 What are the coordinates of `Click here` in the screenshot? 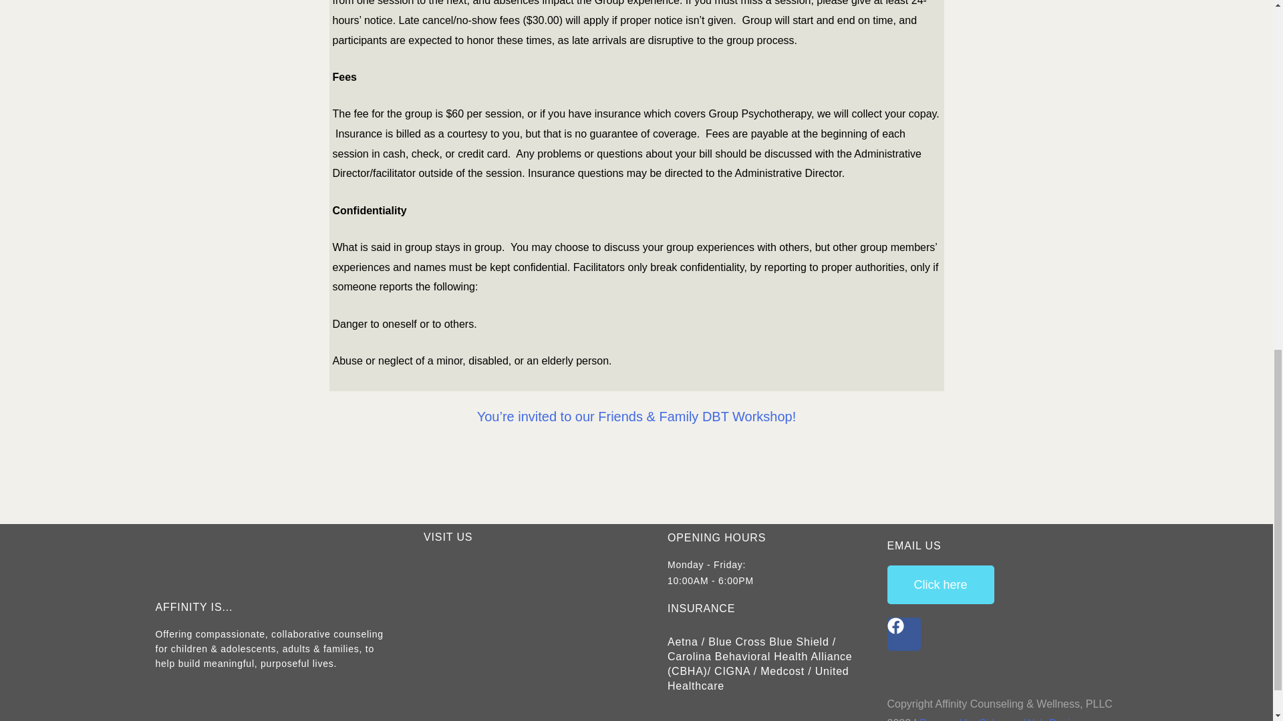 It's located at (941, 585).